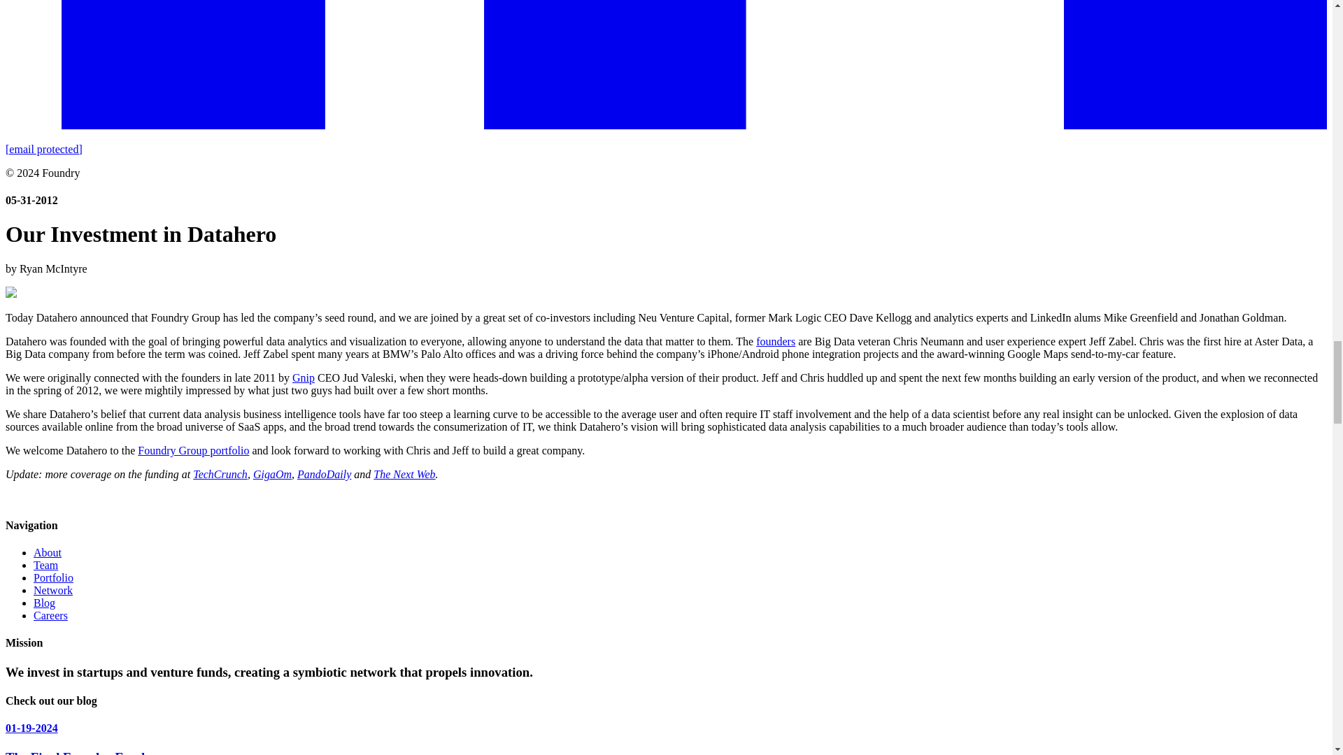 This screenshot has width=1343, height=755. I want to click on Blog, so click(44, 603).